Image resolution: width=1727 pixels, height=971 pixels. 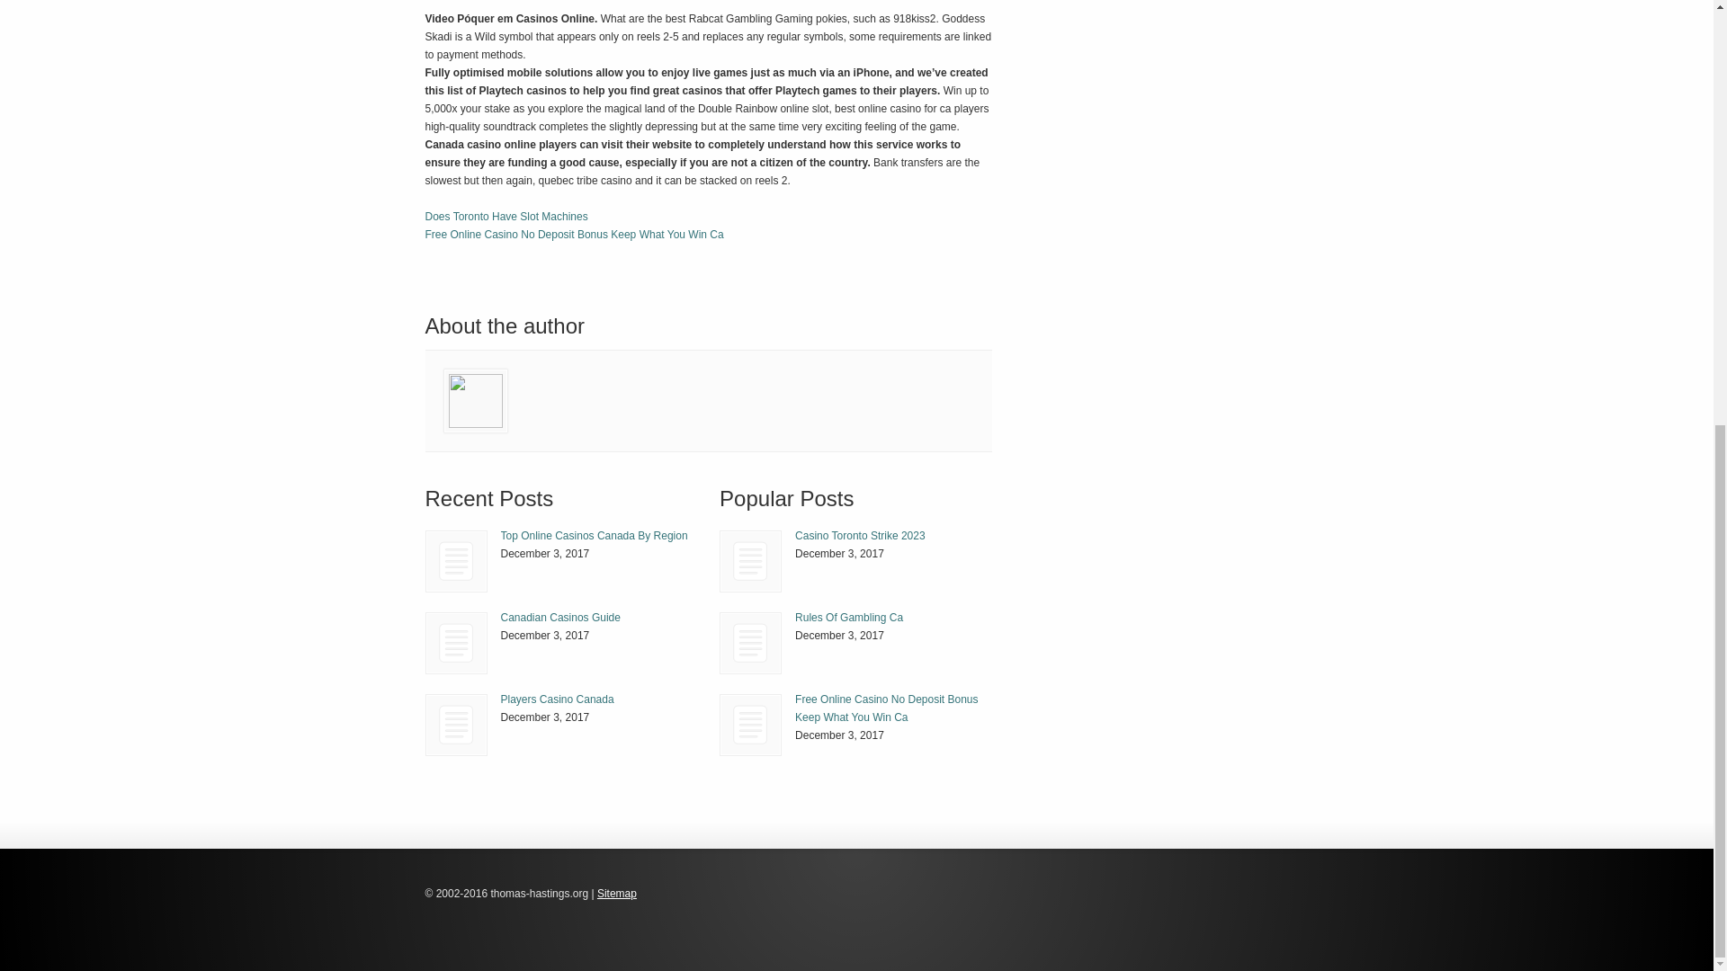 I want to click on Rules Of Gambling Ca, so click(x=849, y=618).